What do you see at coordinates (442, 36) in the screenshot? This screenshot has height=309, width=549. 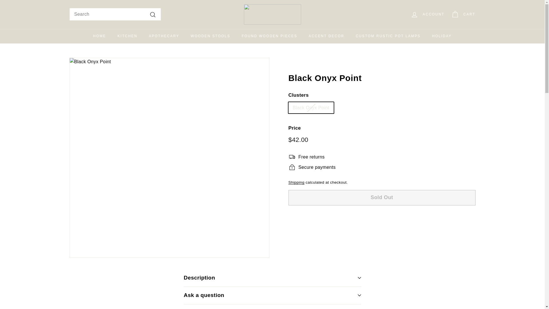 I see `HOLIDAY` at bounding box center [442, 36].